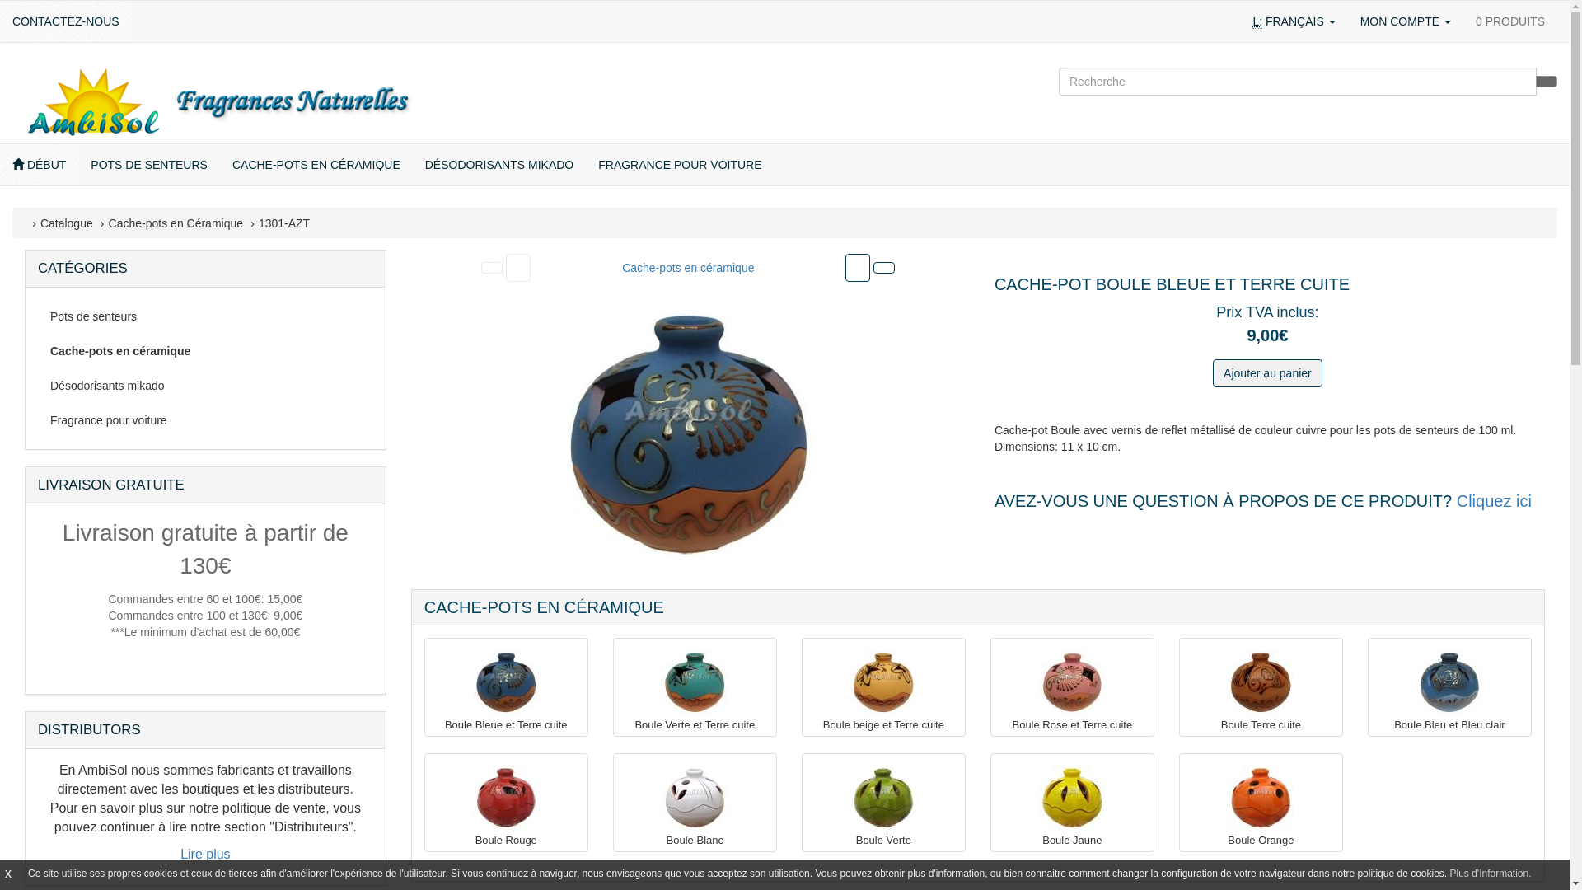 The width and height of the screenshot is (1582, 890). Describe the element at coordinates (506, 725) in the screenshot. I see `Boule Bleue et Terre cuite` at that location.